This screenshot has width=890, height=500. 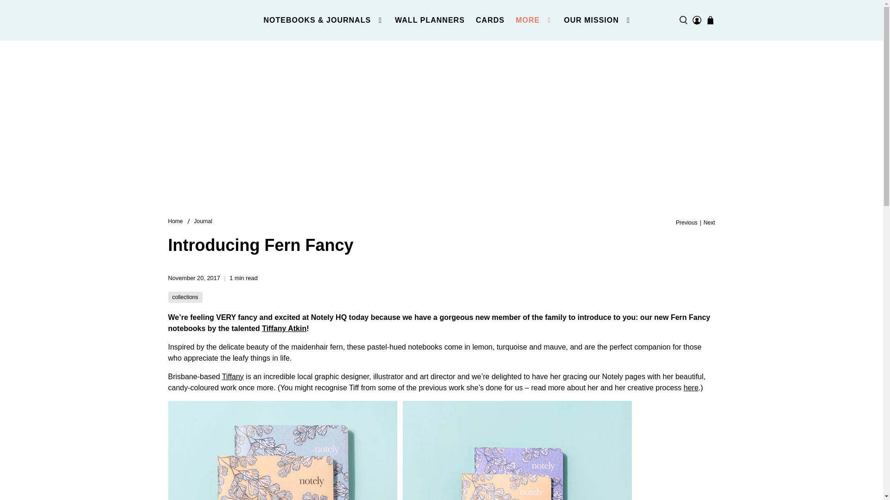 I want to click on WALL PLANNERS, so click(x=429, y=20).